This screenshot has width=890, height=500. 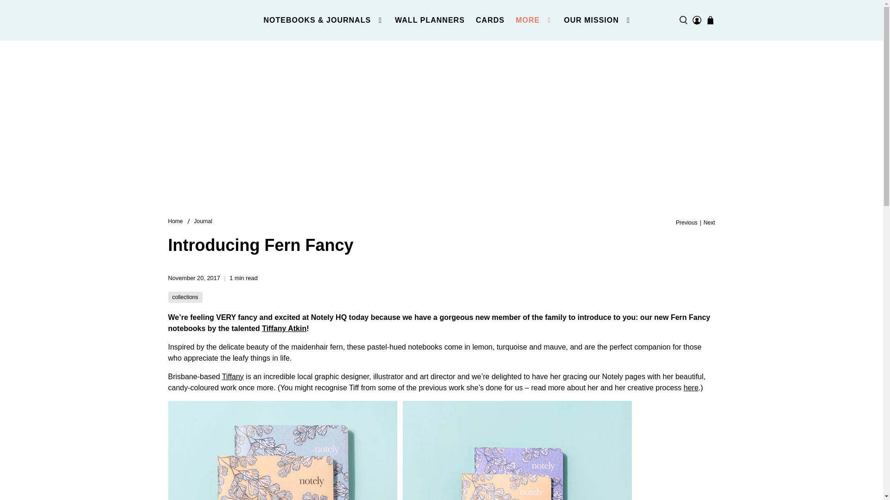 I want to click on WALL PLANNERS, so click(x=429, y=20).